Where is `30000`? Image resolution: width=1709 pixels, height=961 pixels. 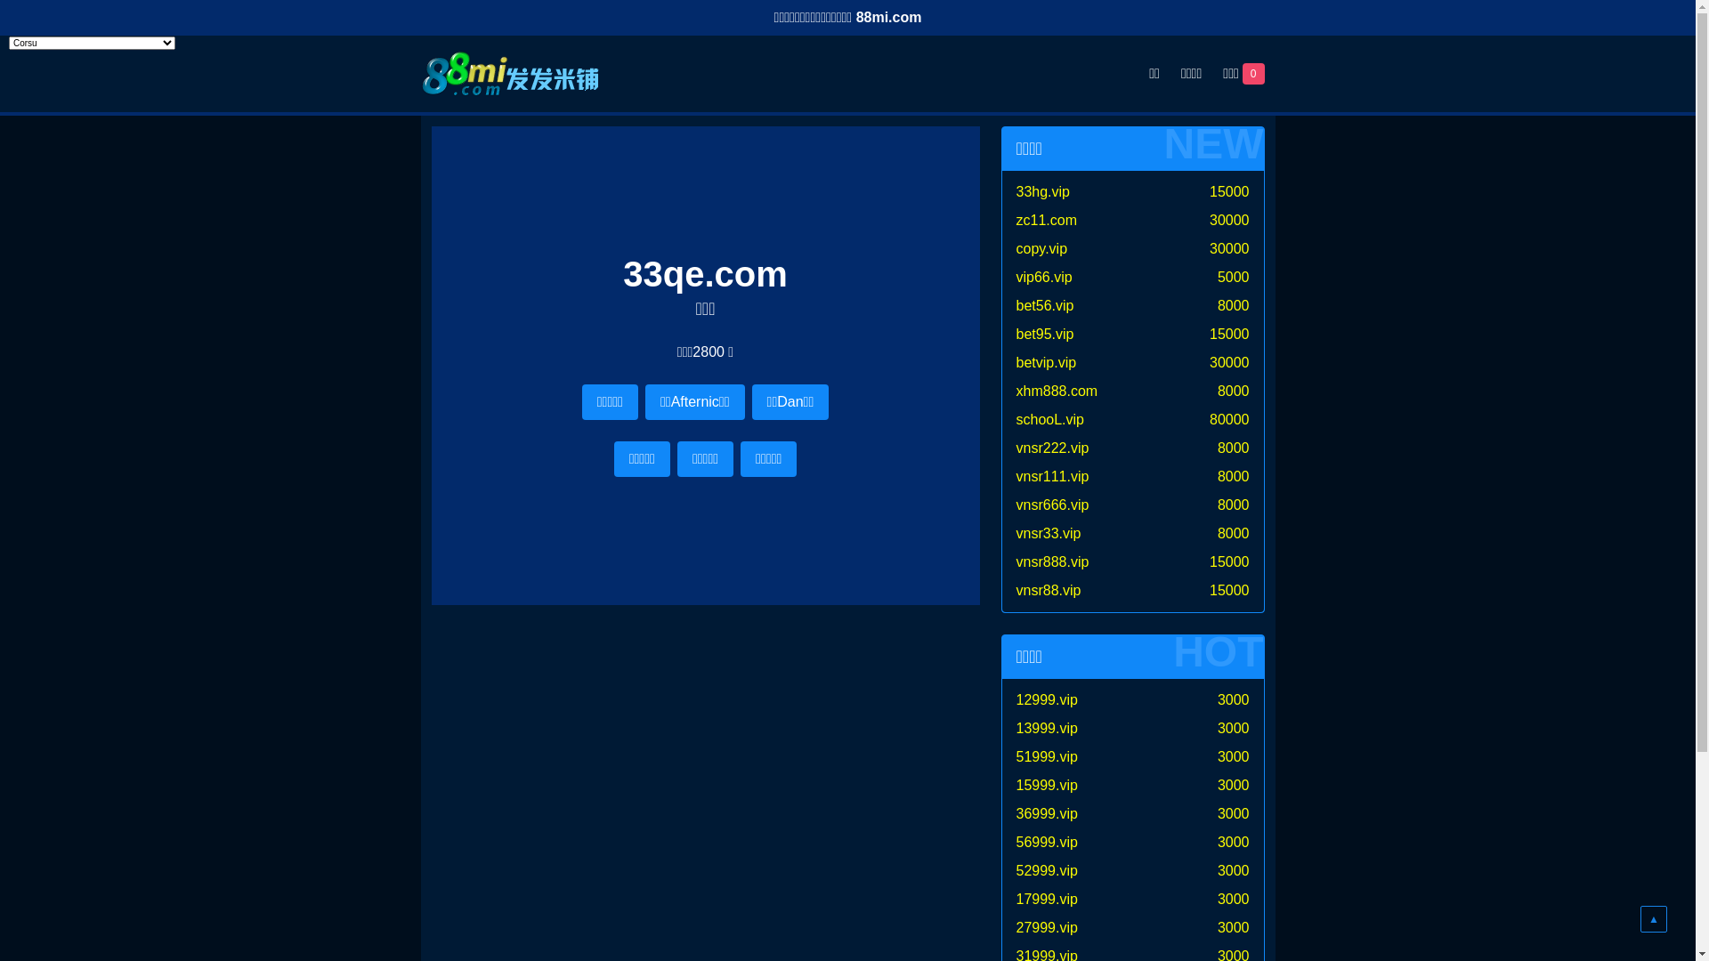
30000 is located at coordinates (1230, 363).